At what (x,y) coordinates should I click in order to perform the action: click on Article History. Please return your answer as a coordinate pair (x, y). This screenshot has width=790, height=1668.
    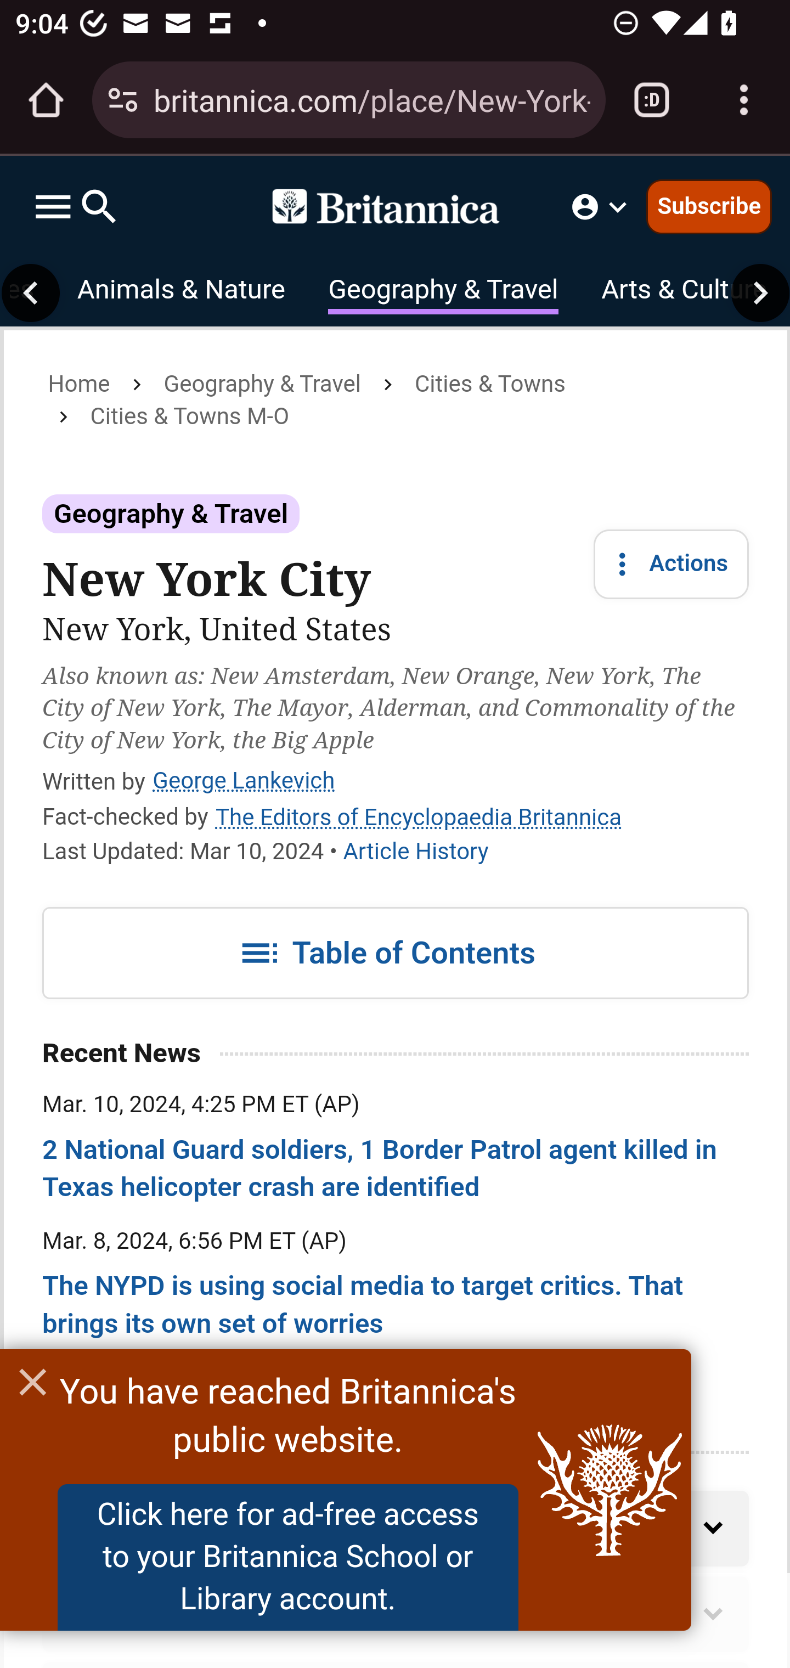
    Looking at the image, I should click on (415, 852).